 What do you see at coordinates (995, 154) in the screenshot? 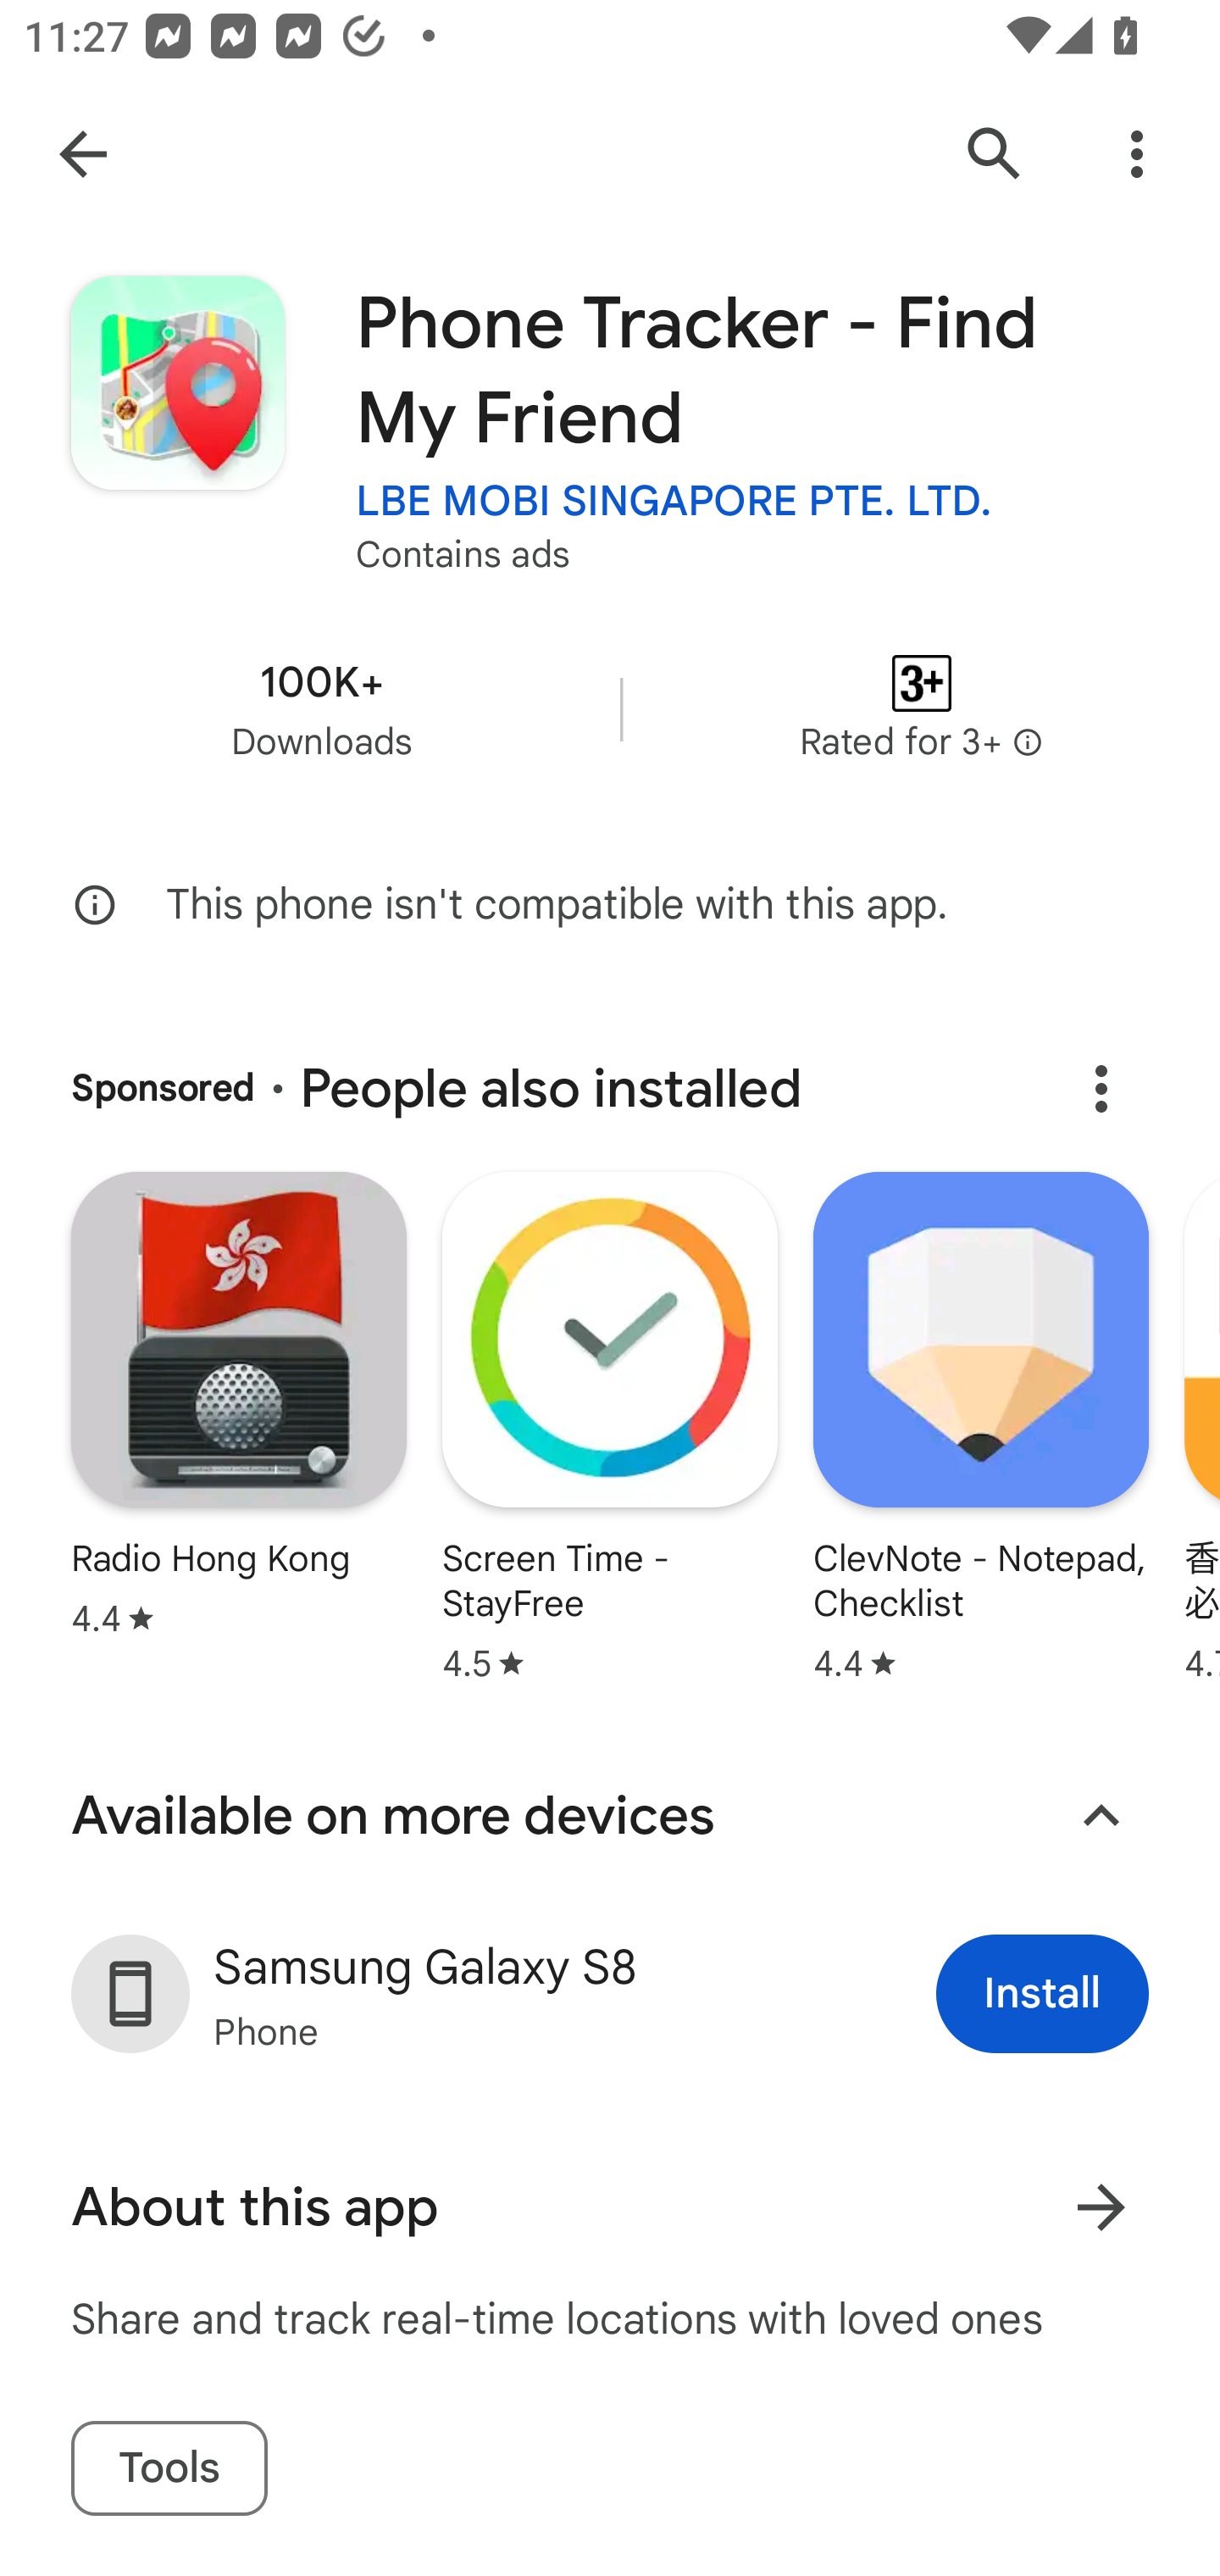
I see `Search Google Play` at bounding box center [995, 154].